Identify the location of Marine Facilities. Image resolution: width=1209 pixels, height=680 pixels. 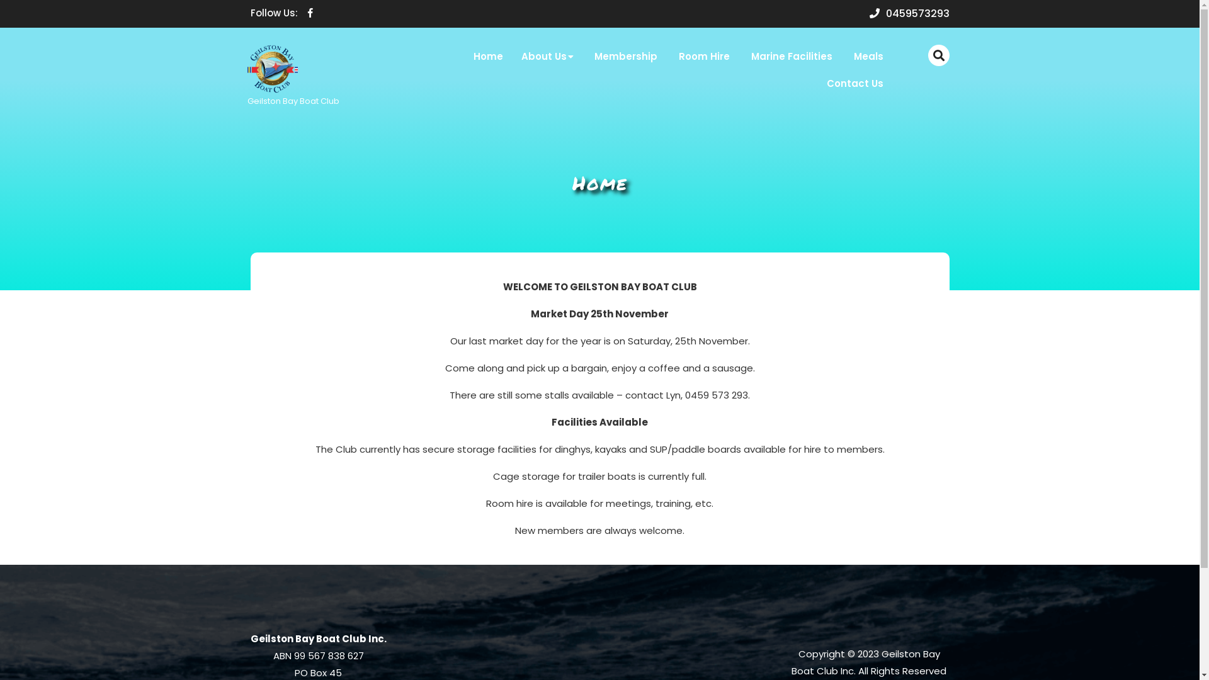
(792, 57).